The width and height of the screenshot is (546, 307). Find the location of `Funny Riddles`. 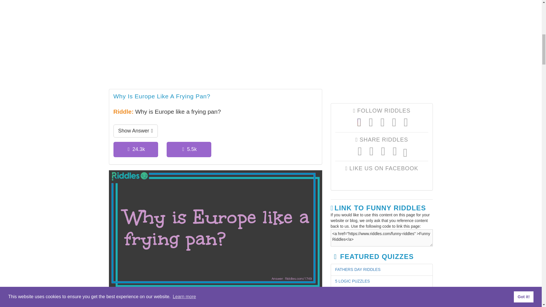

Funny Riddles is located at coordinates (215, 42).